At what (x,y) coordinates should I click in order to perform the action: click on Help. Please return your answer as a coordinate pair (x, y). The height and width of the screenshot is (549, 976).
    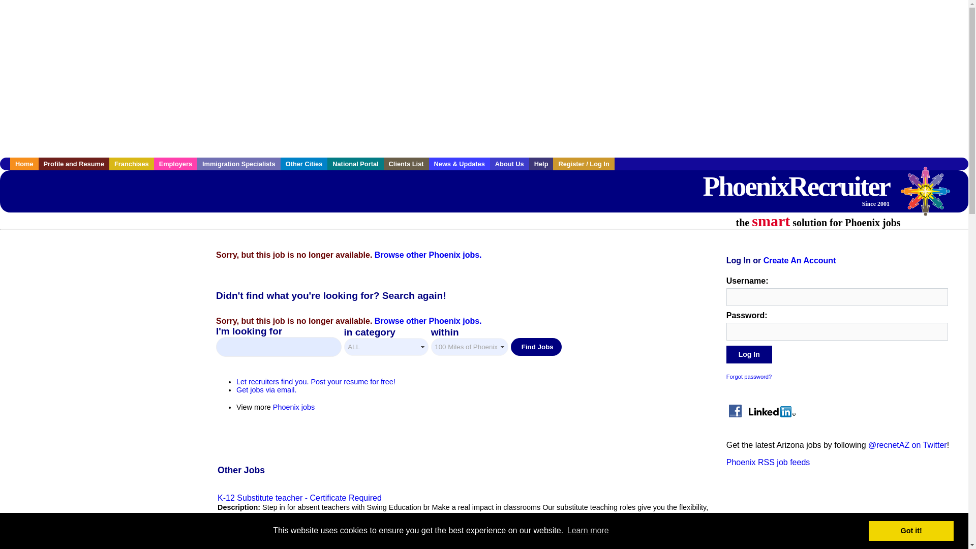
    Looking at the image, I should click on (541, 164).